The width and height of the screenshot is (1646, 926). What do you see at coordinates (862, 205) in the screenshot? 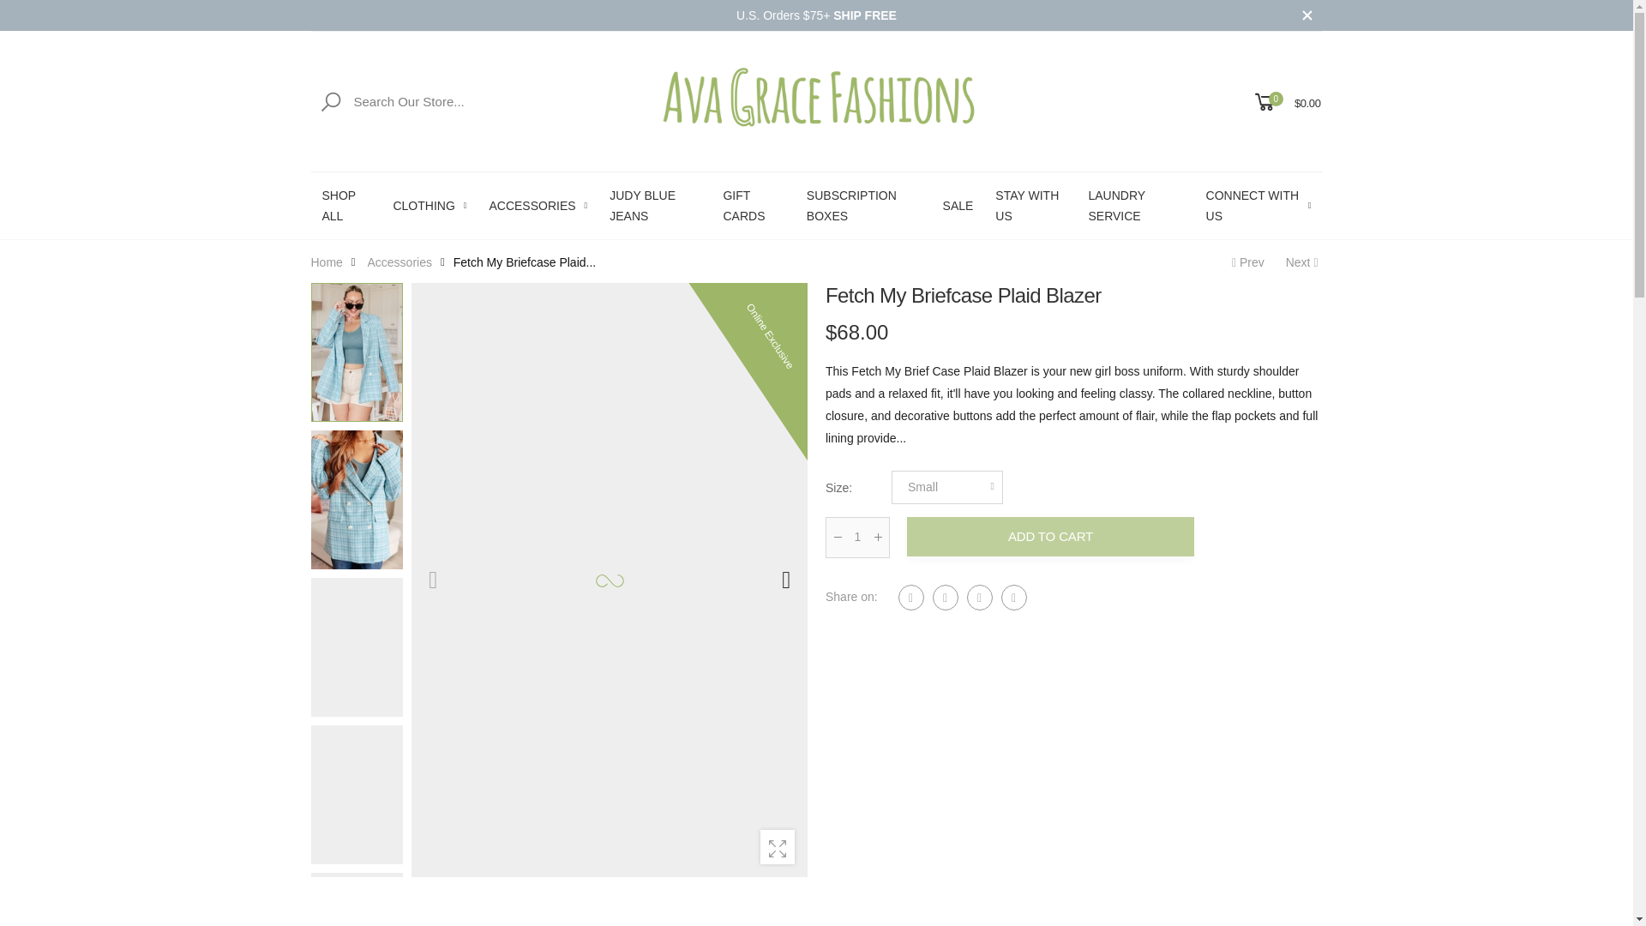
I see `SUBSCRIPTION BOXES` at bounding box center [862, 205].